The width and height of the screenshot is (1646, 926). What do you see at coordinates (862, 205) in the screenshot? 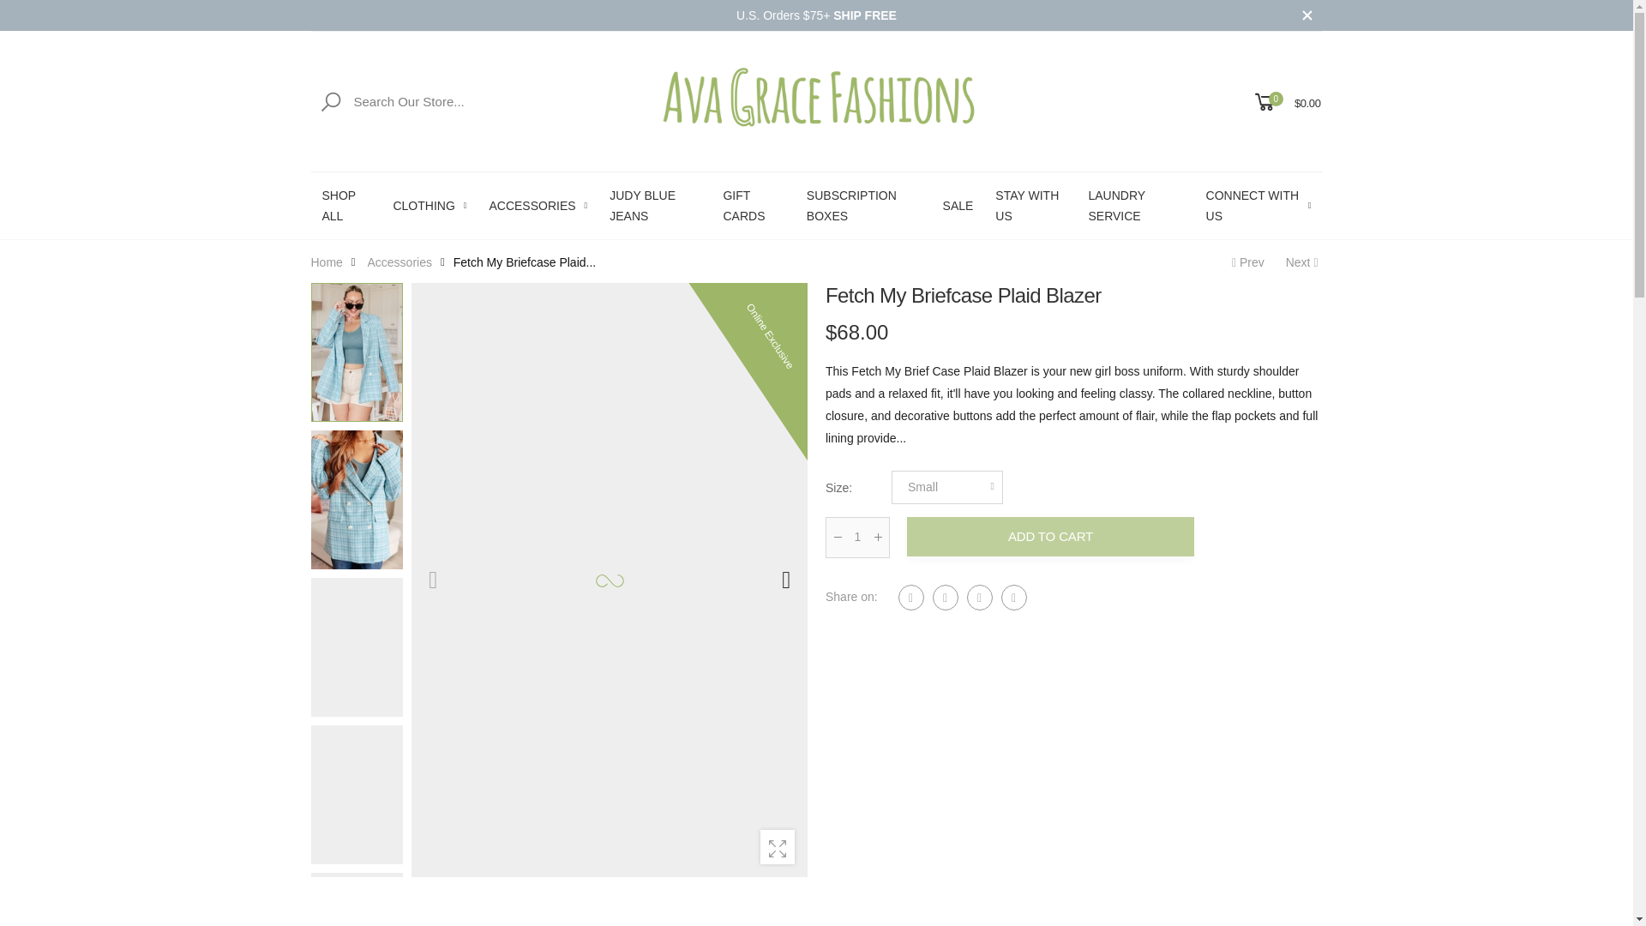
I see `SUBSCRIPTION BOXES` at bounding box center [862, 205].